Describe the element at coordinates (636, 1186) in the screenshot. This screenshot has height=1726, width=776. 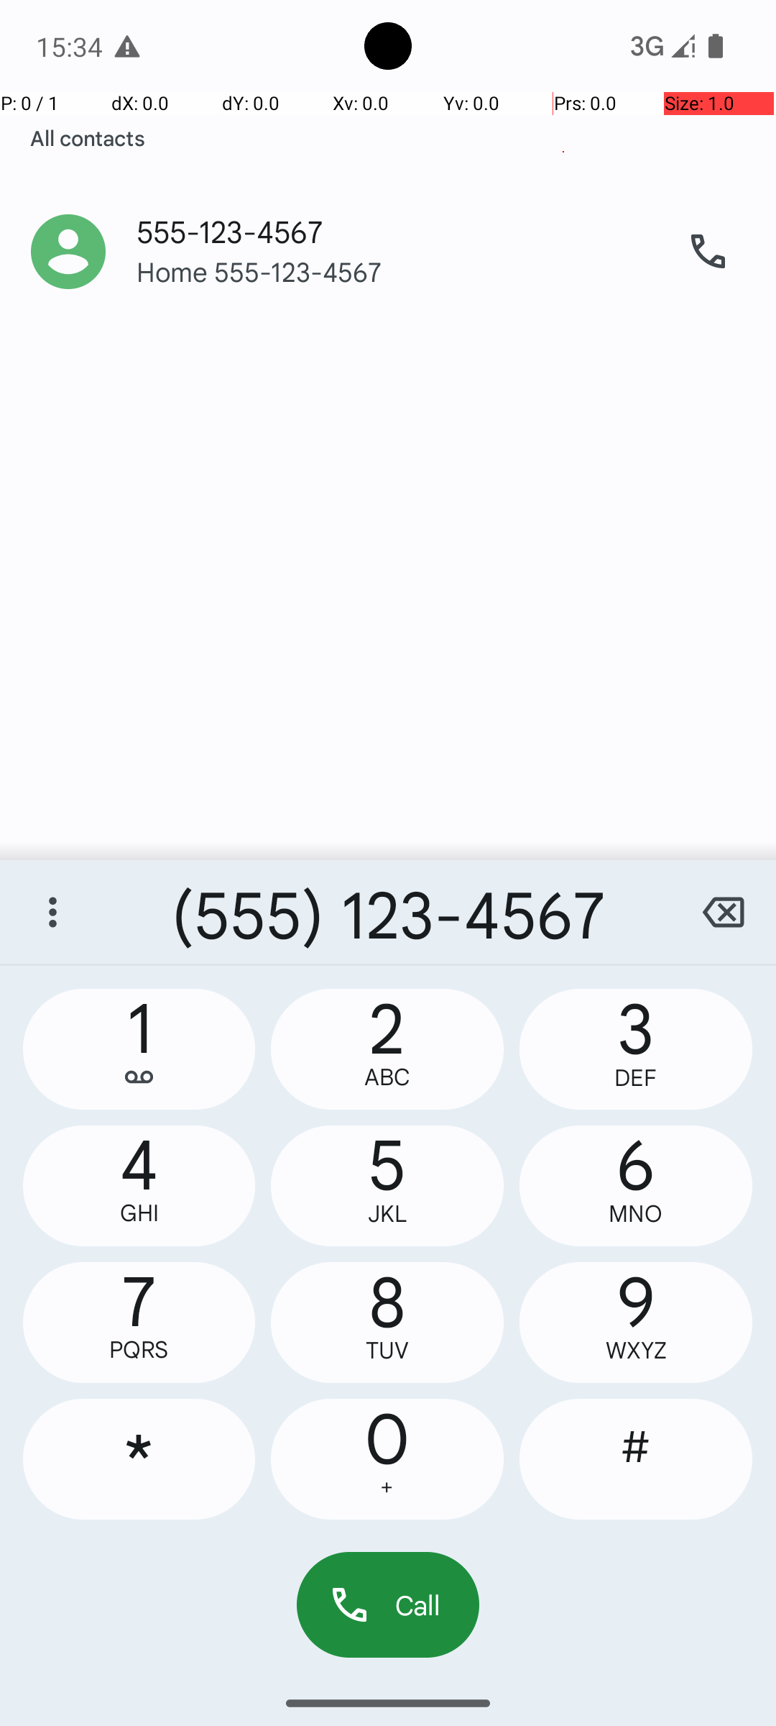
I see `6,MNO` at that location.